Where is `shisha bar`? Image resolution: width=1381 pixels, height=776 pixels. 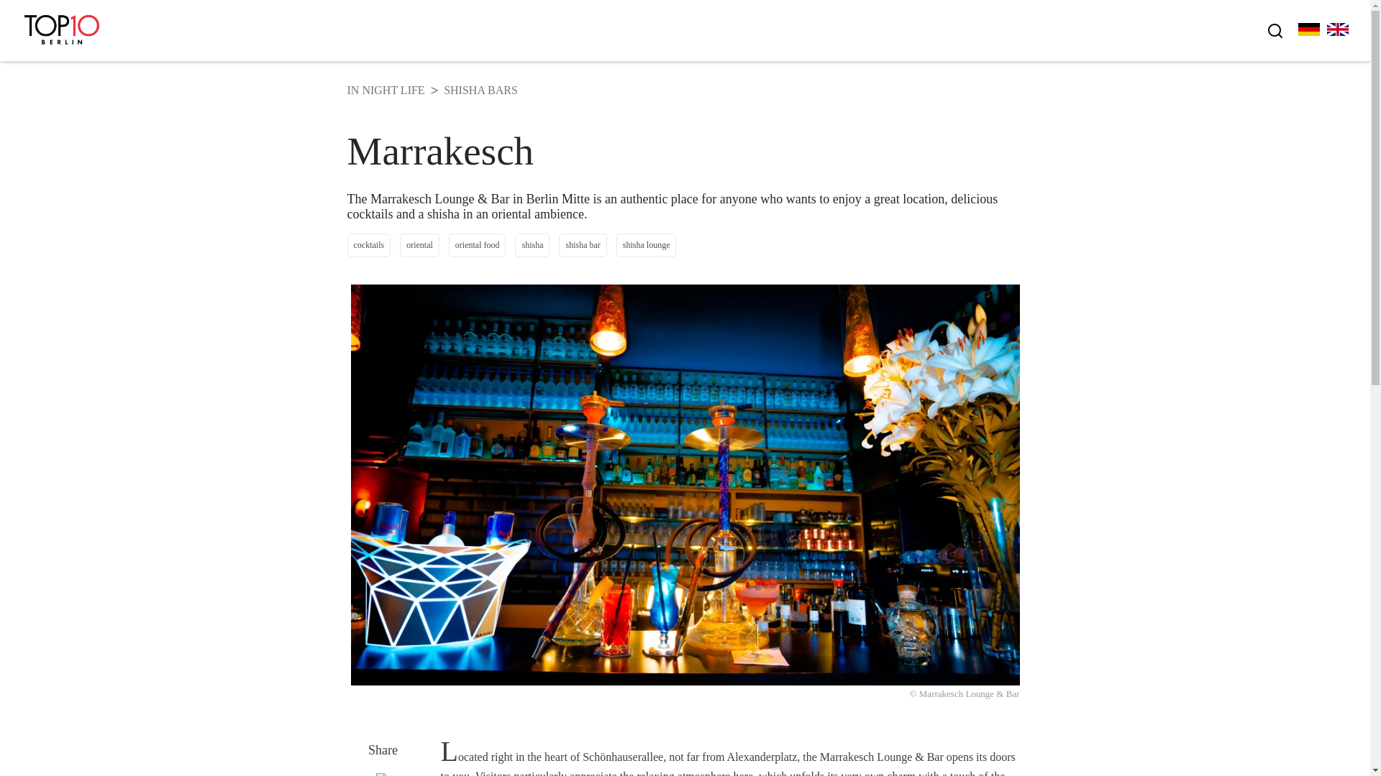
shisha bar is located at coordinates (583, 245).